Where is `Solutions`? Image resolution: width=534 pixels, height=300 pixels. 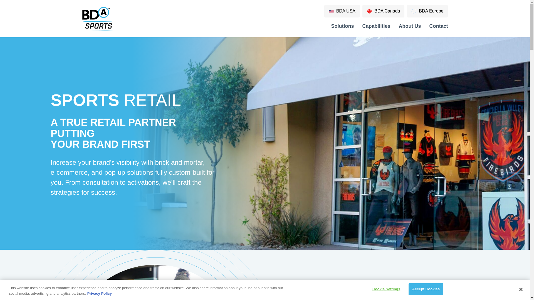 Solutions is located at coordinates (343, 26).